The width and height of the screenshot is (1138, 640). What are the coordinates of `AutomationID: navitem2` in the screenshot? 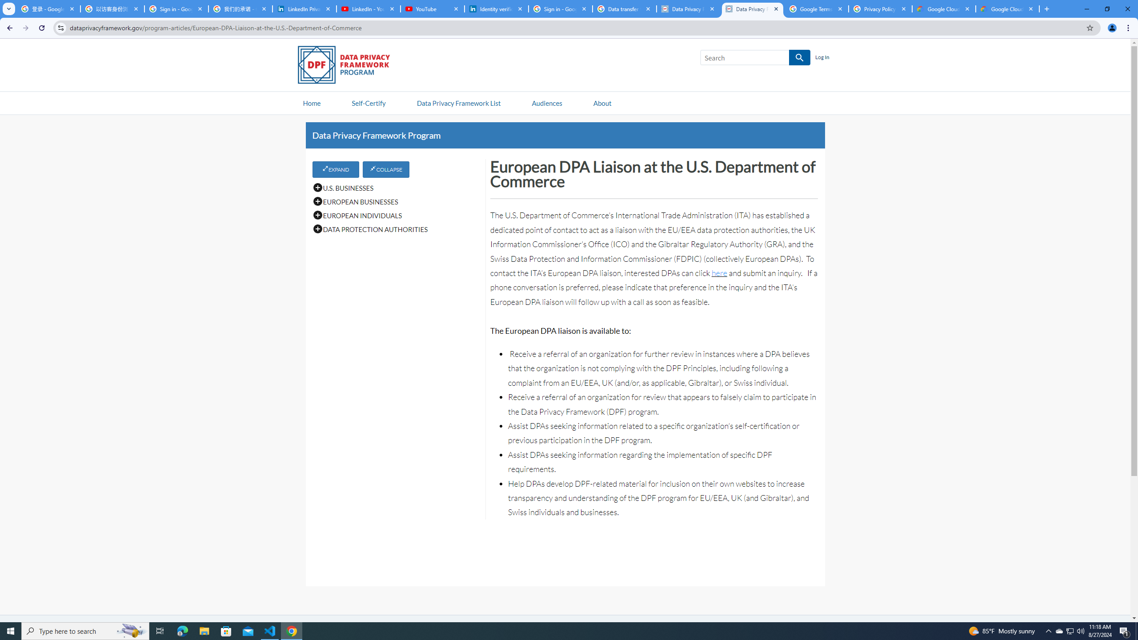 It's located at (602, 102).